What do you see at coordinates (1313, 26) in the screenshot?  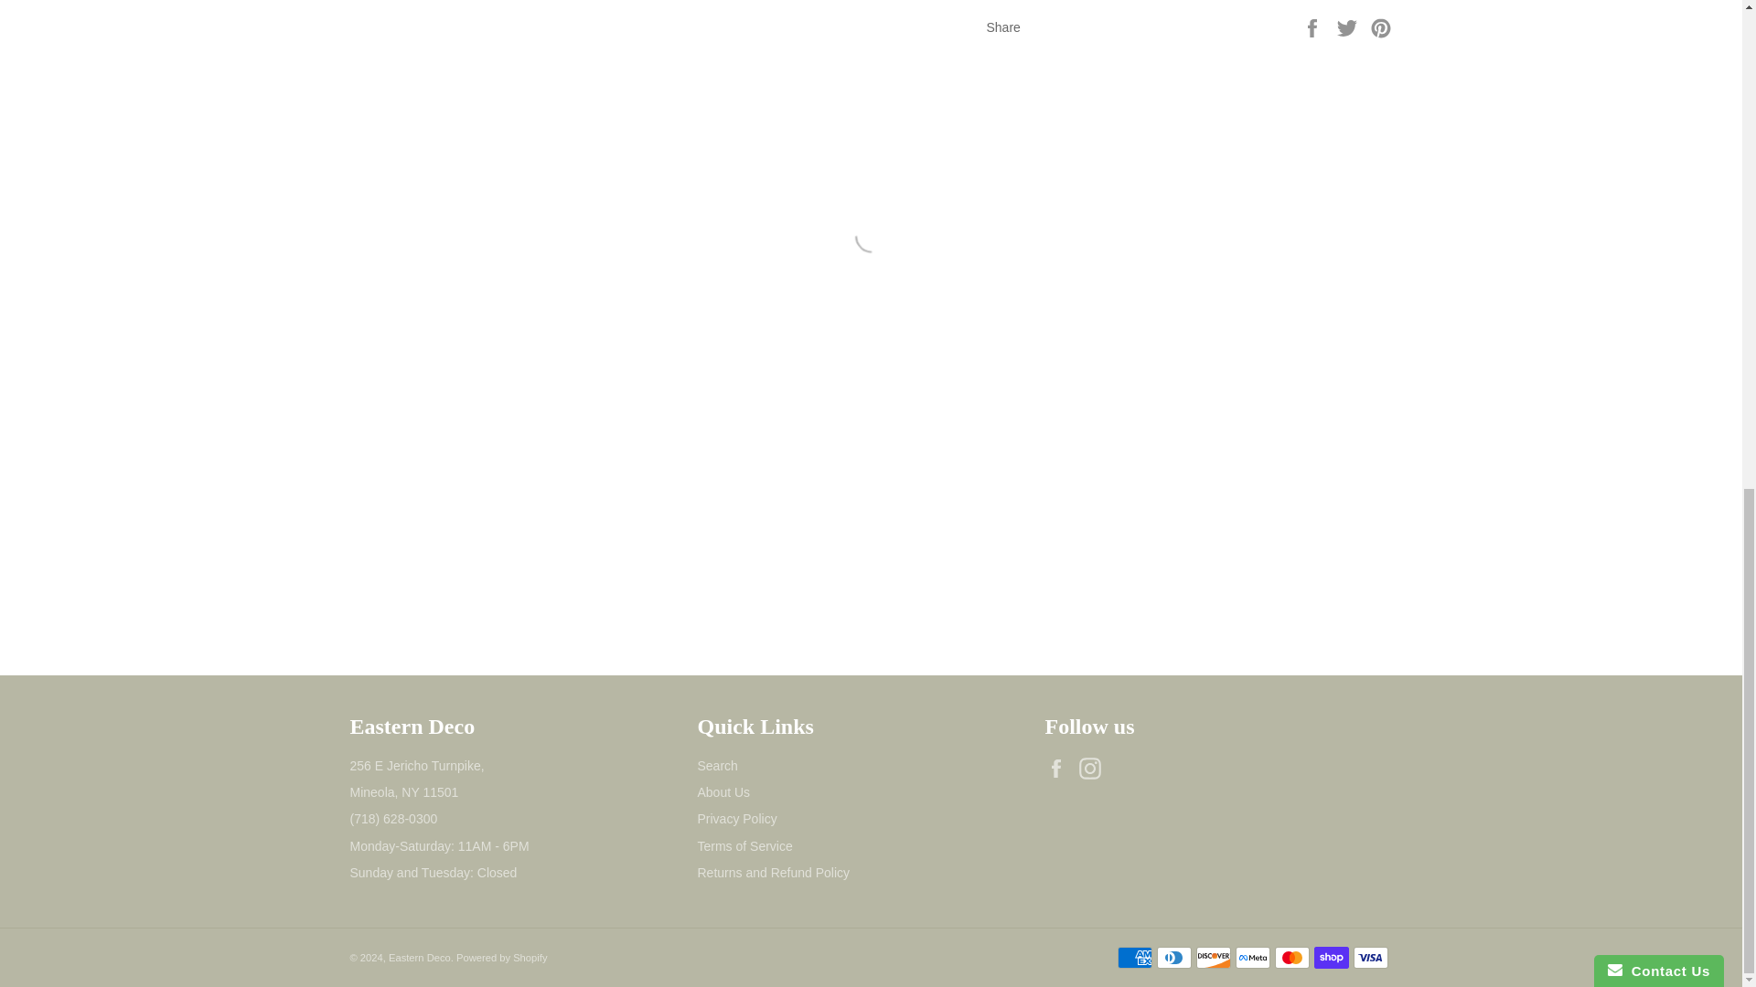 I see `Share on Facebook` at bounding box center [1313, 26].